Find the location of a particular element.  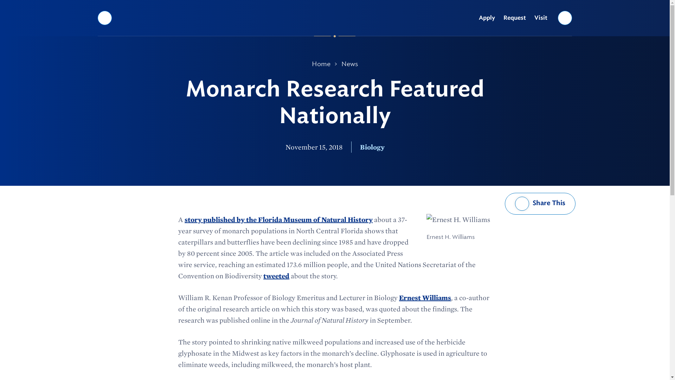

Biology is located at coordinates (372, 147).